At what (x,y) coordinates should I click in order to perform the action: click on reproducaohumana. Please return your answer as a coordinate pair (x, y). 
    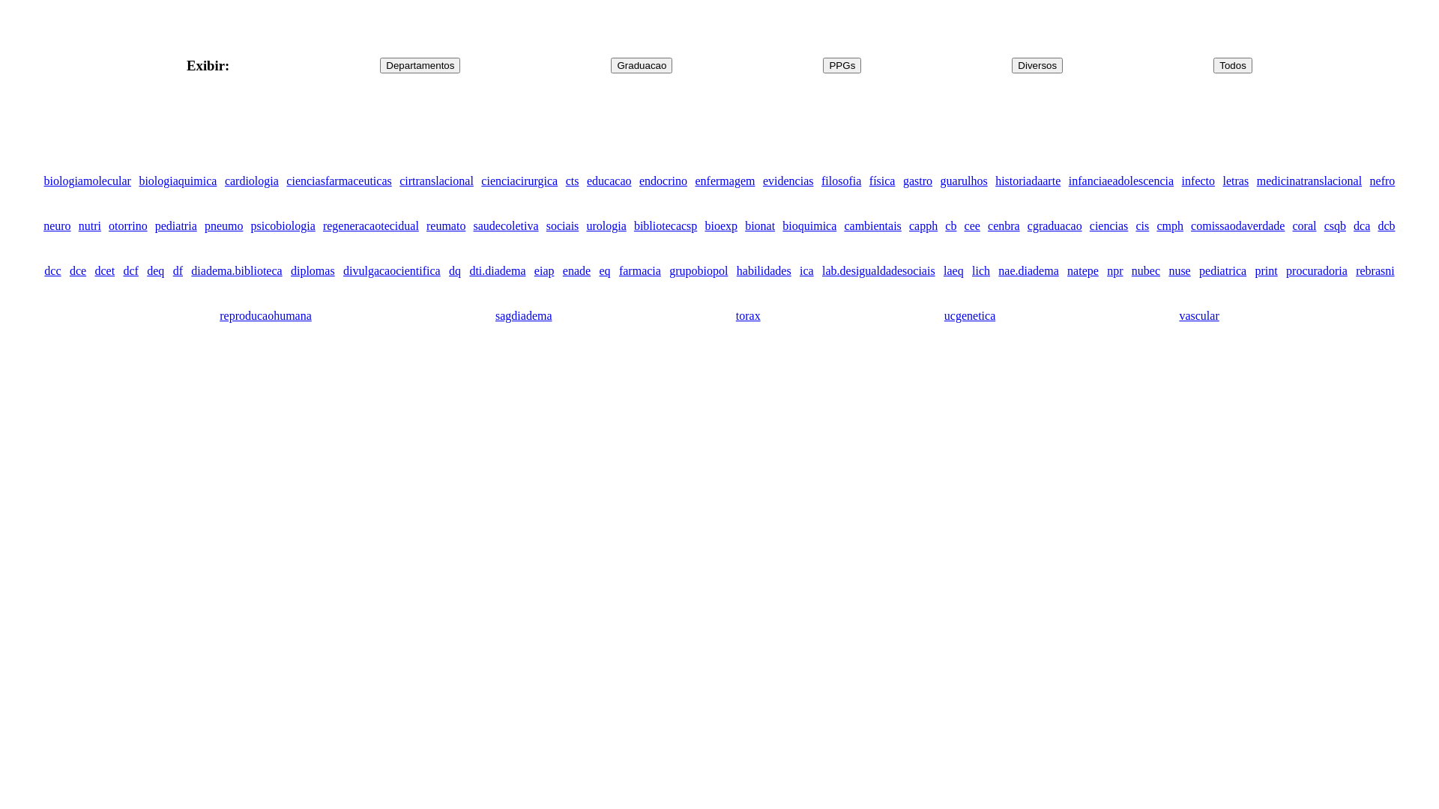
    Looking at the image, I should click on (265, 316).